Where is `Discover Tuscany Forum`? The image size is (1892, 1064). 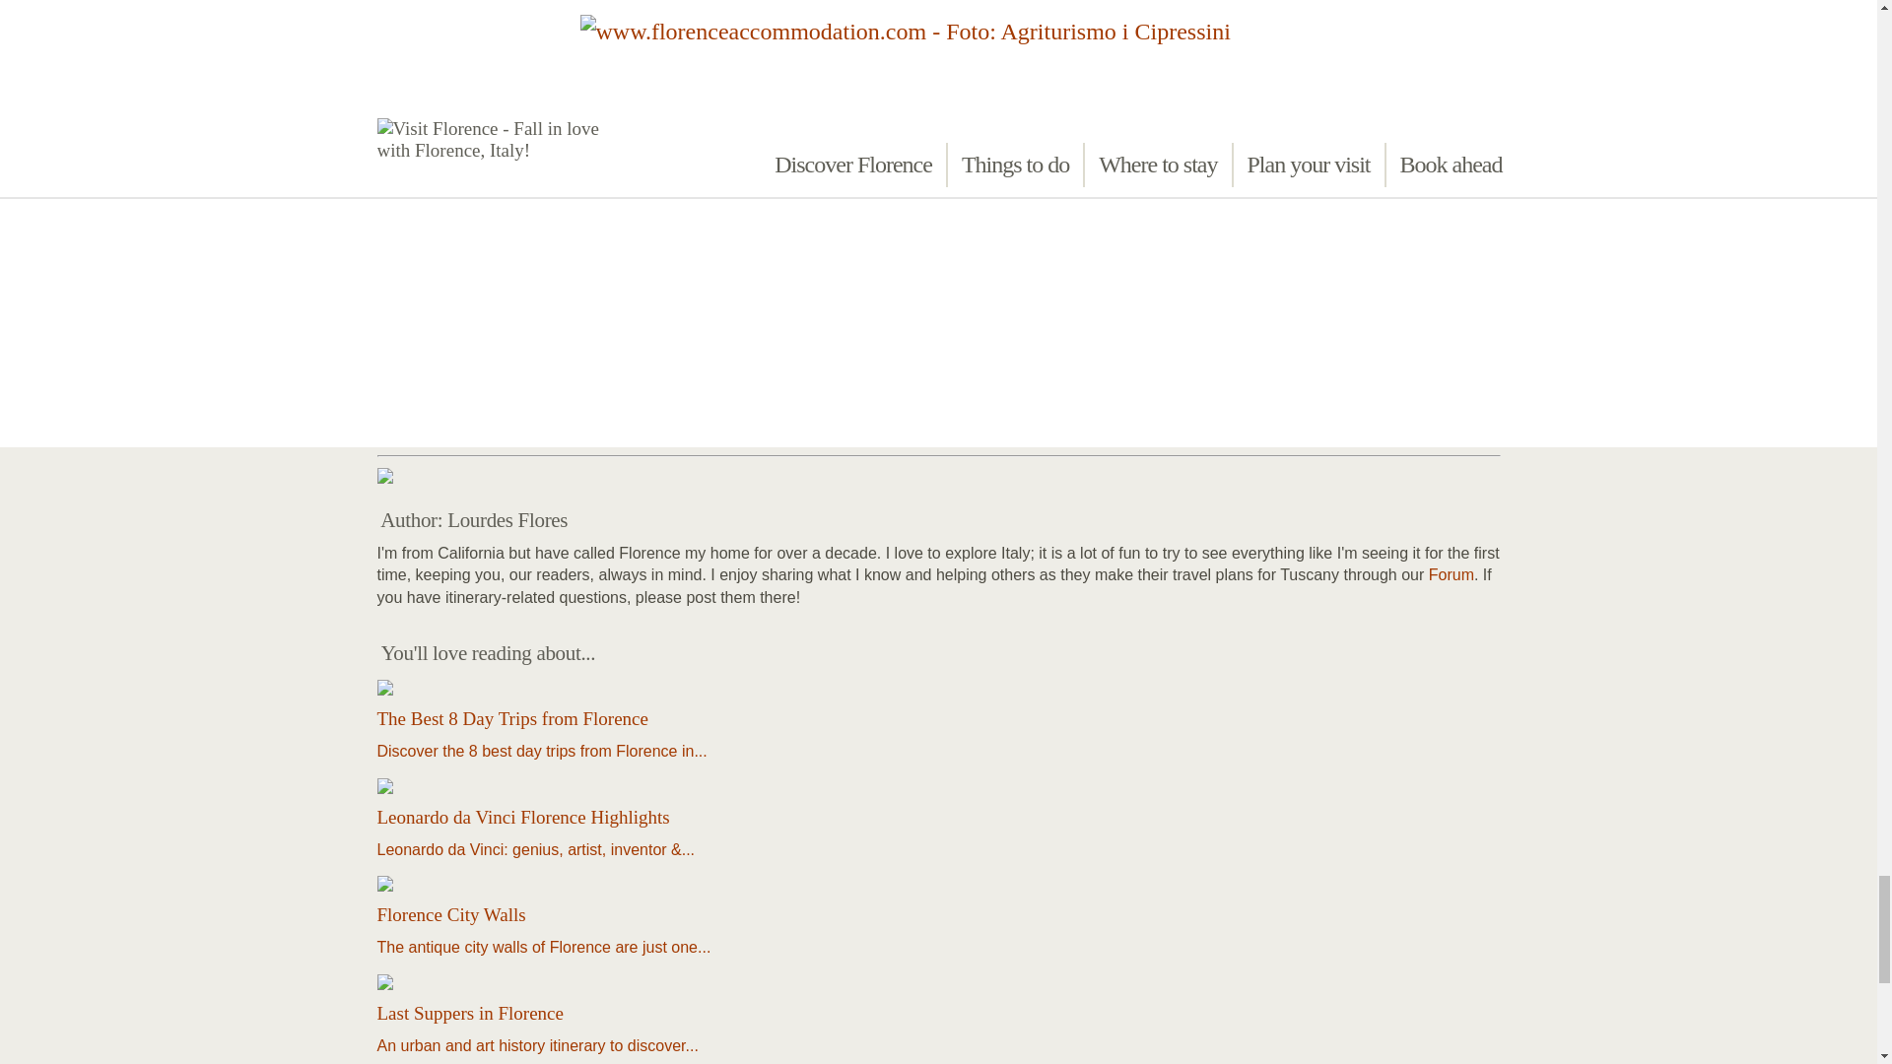
Discover Tuscany Forum is located at coordinates (1451, 573).